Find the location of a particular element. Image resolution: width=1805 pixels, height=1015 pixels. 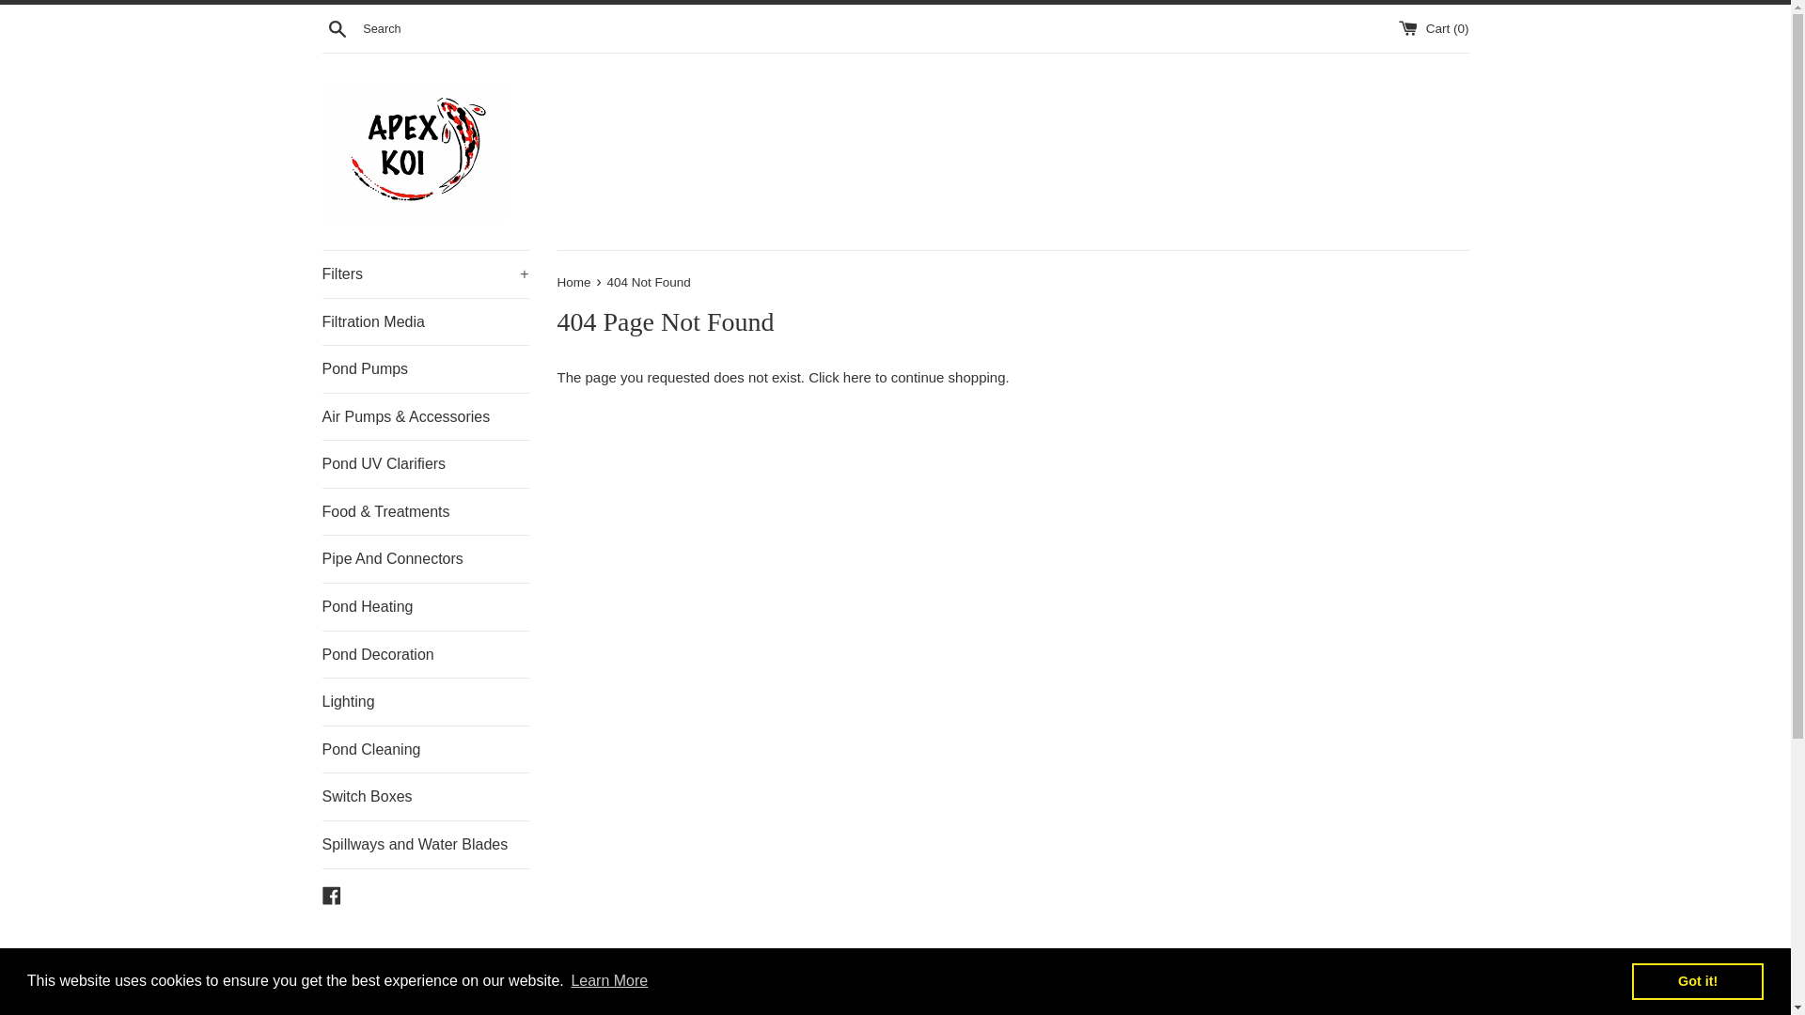

here is located at coordinates (857, 378).